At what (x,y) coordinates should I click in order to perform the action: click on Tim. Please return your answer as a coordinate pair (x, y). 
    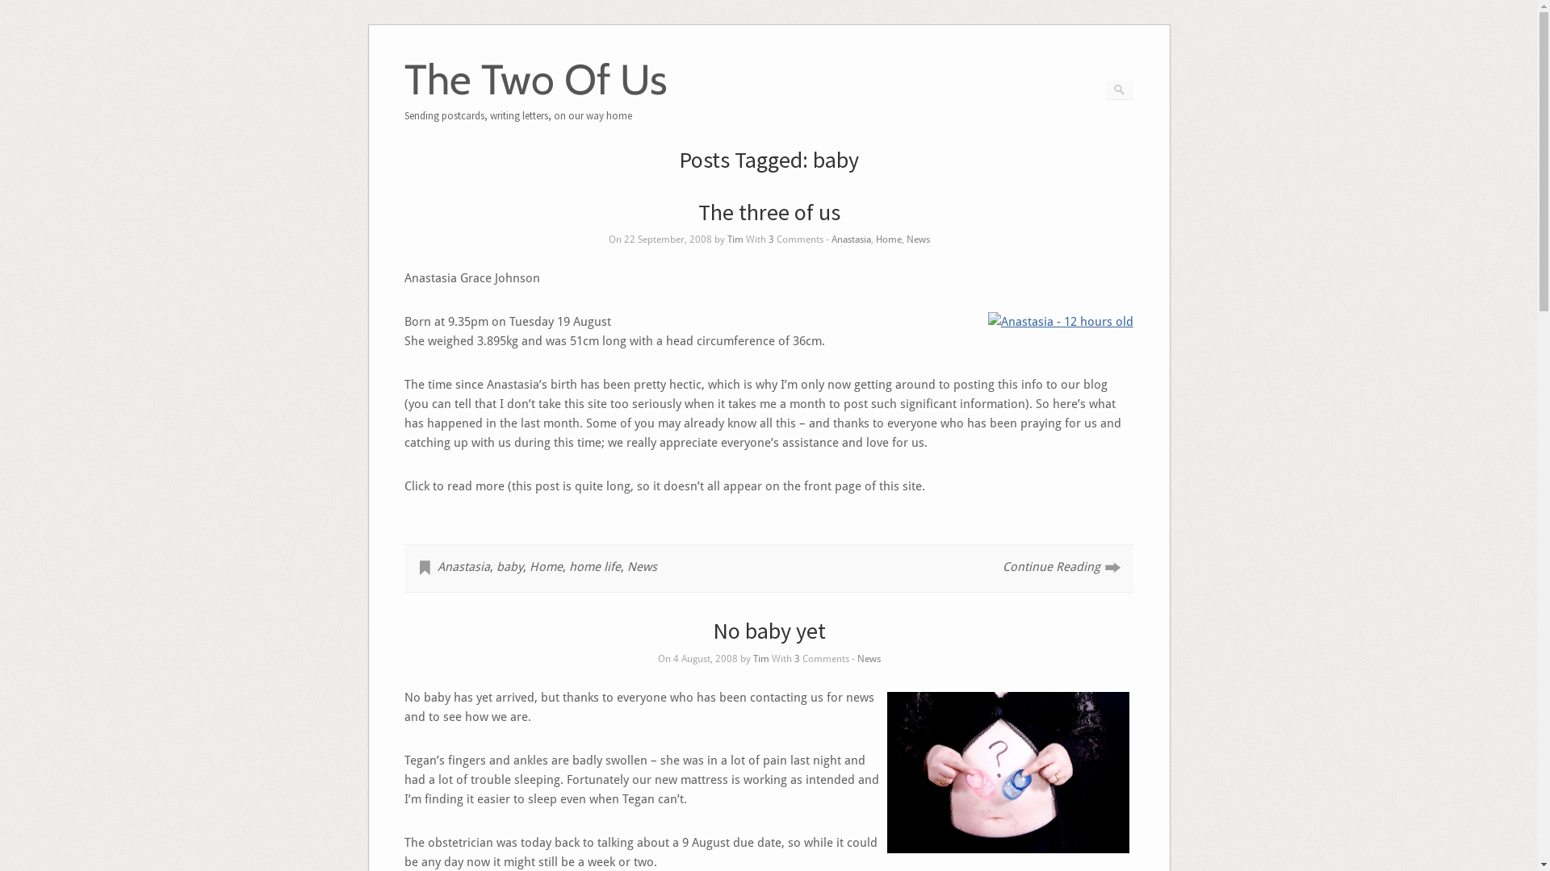
    Looking at the image, I should click on (735, 240).